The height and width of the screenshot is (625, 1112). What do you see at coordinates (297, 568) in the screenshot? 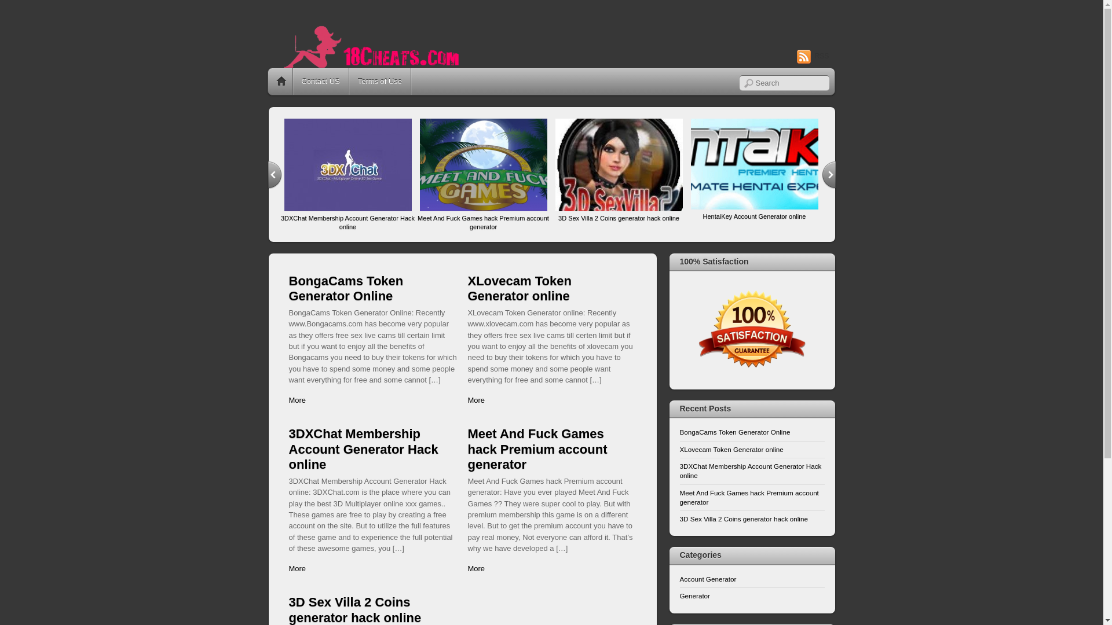
I see `More` at bounding box center [297, 568].